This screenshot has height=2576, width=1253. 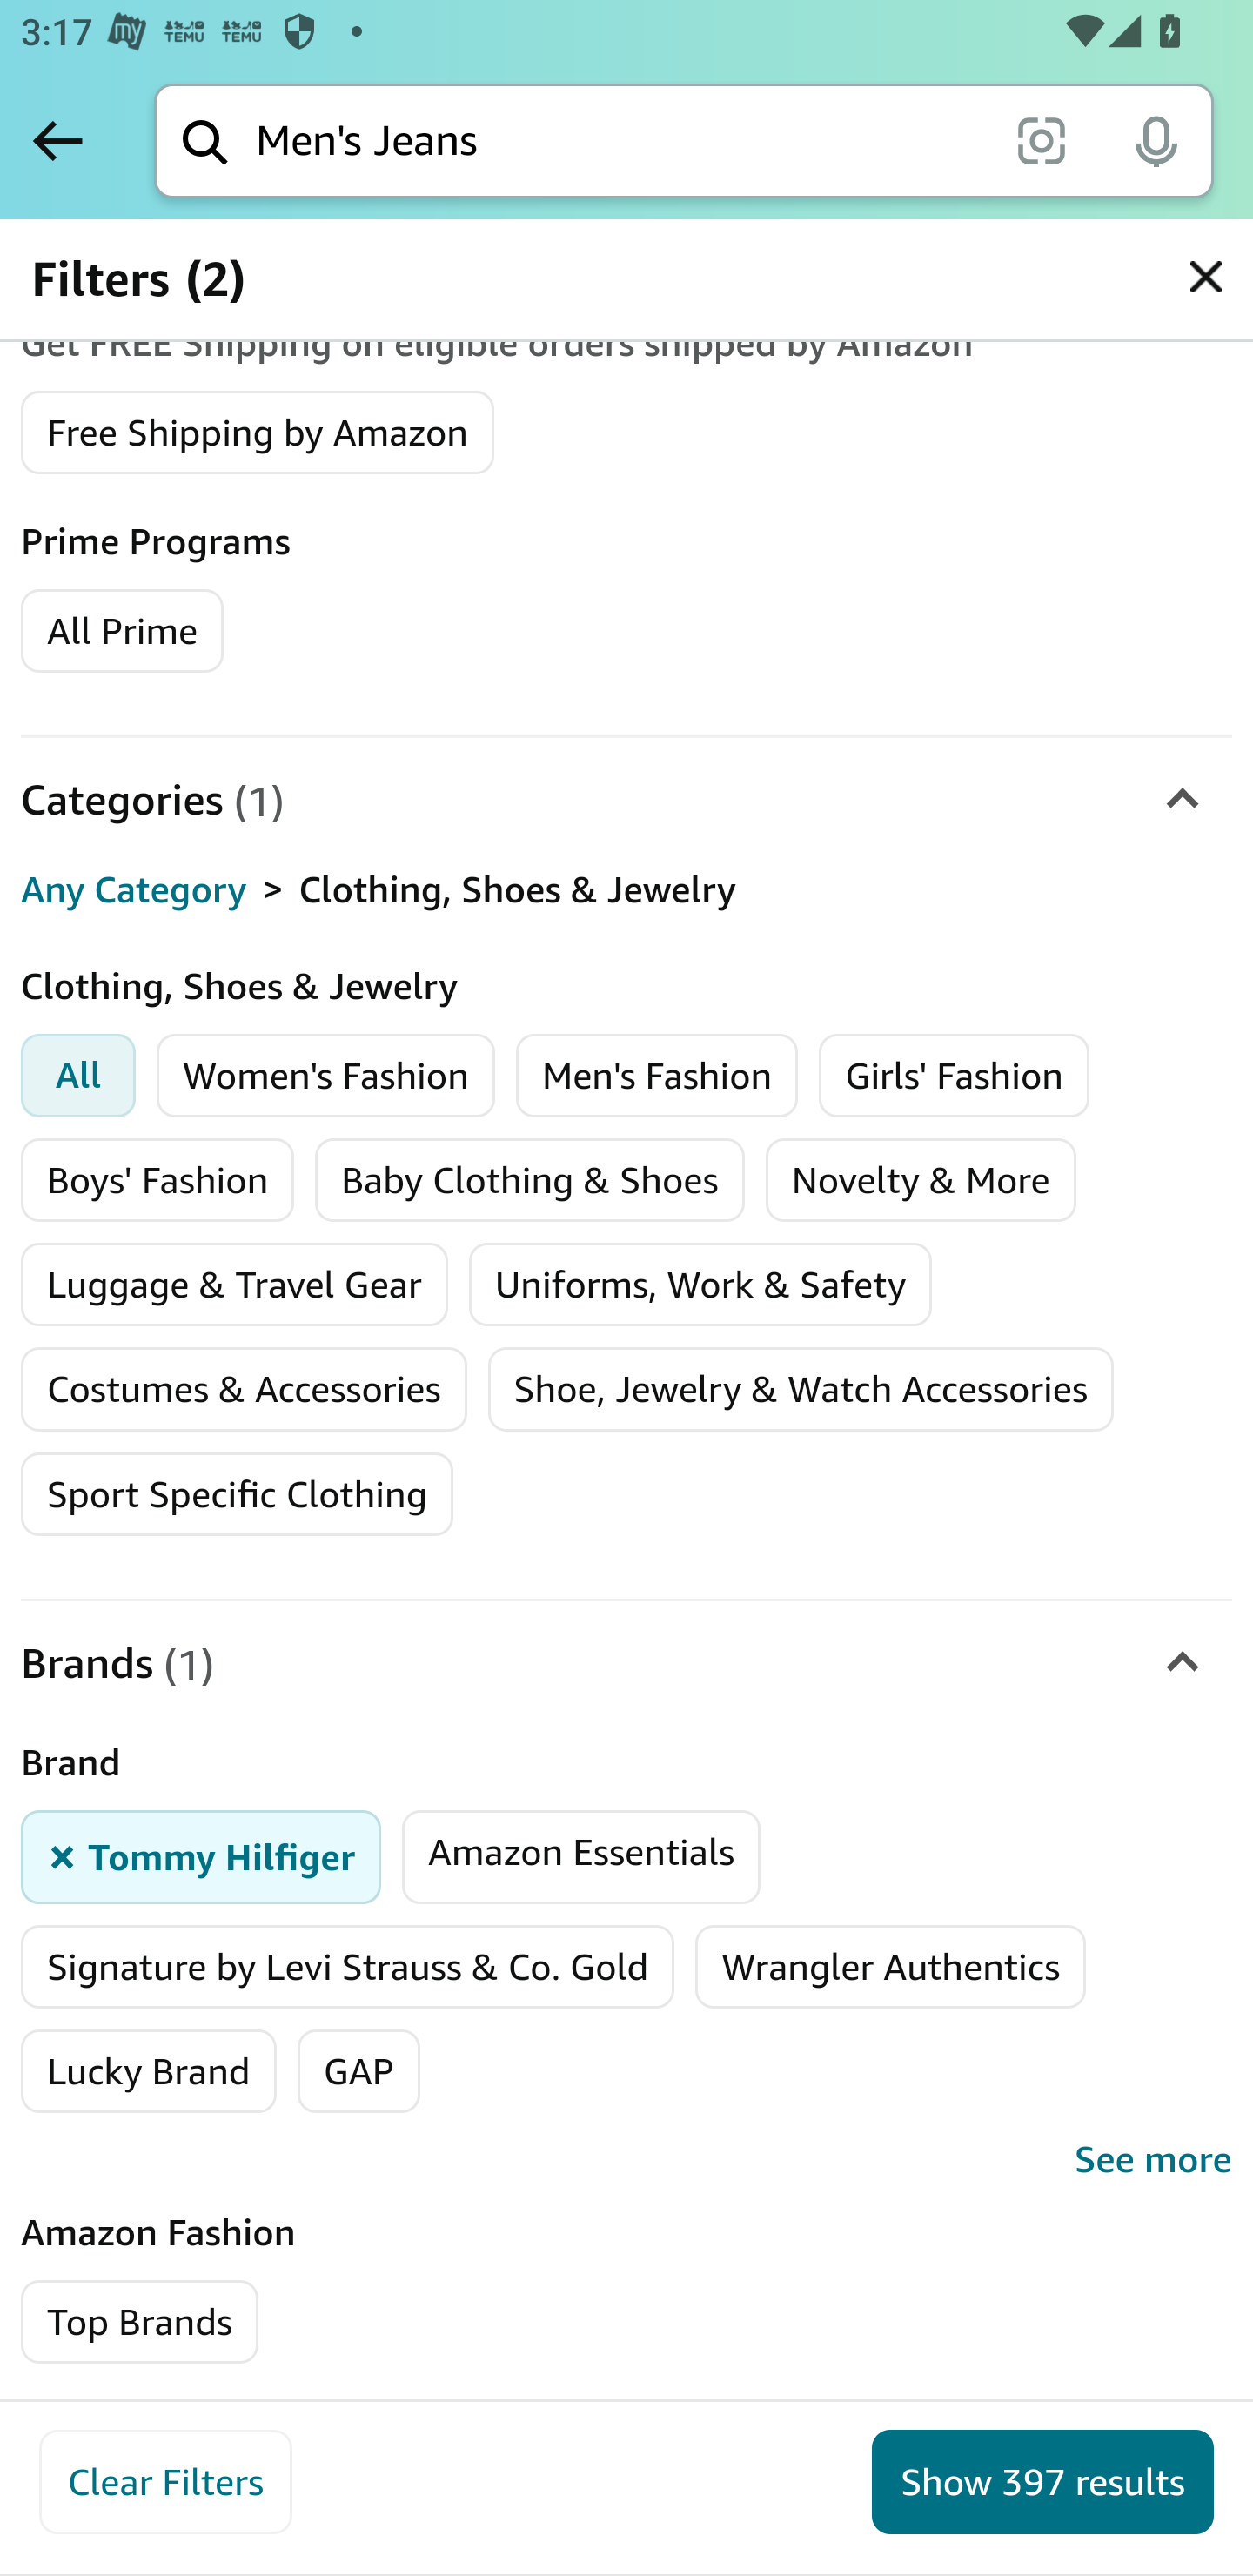 I want to click on Sport Specific Clothing, so click(x=237, y=1495).